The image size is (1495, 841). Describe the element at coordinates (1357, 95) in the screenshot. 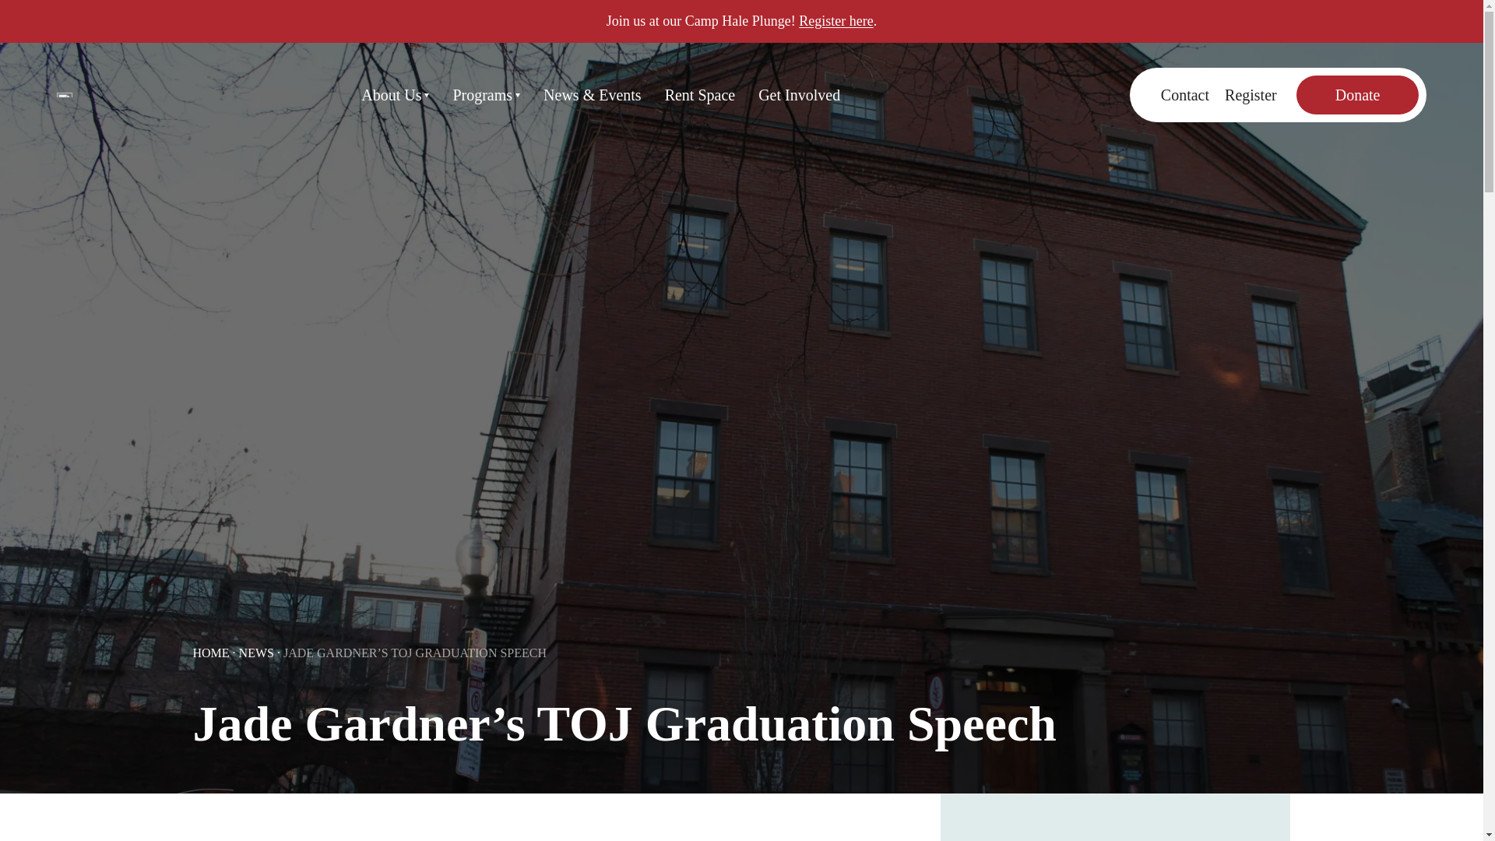

I see `Donate` at that location.